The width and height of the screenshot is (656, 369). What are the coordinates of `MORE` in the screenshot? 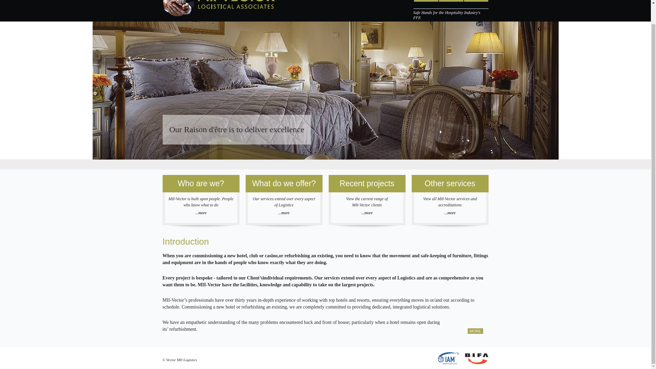 It's located at (475, 331).